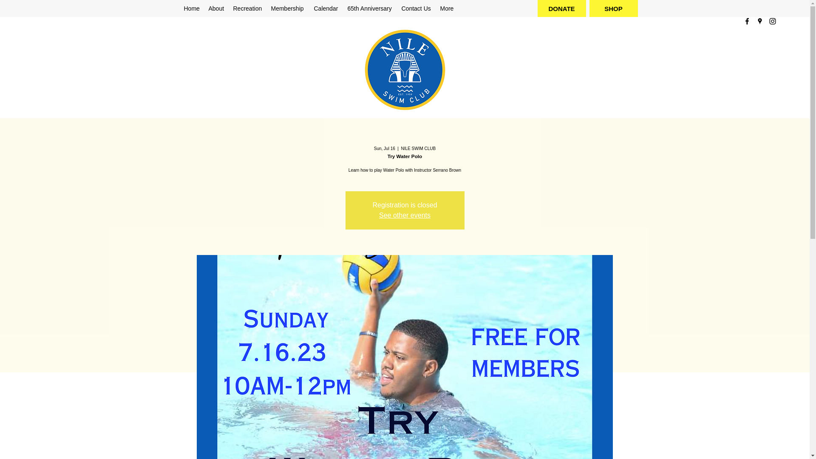  Describe the element at coordinates (561, 8) in the screenshot. I see `DONATE` at that location.